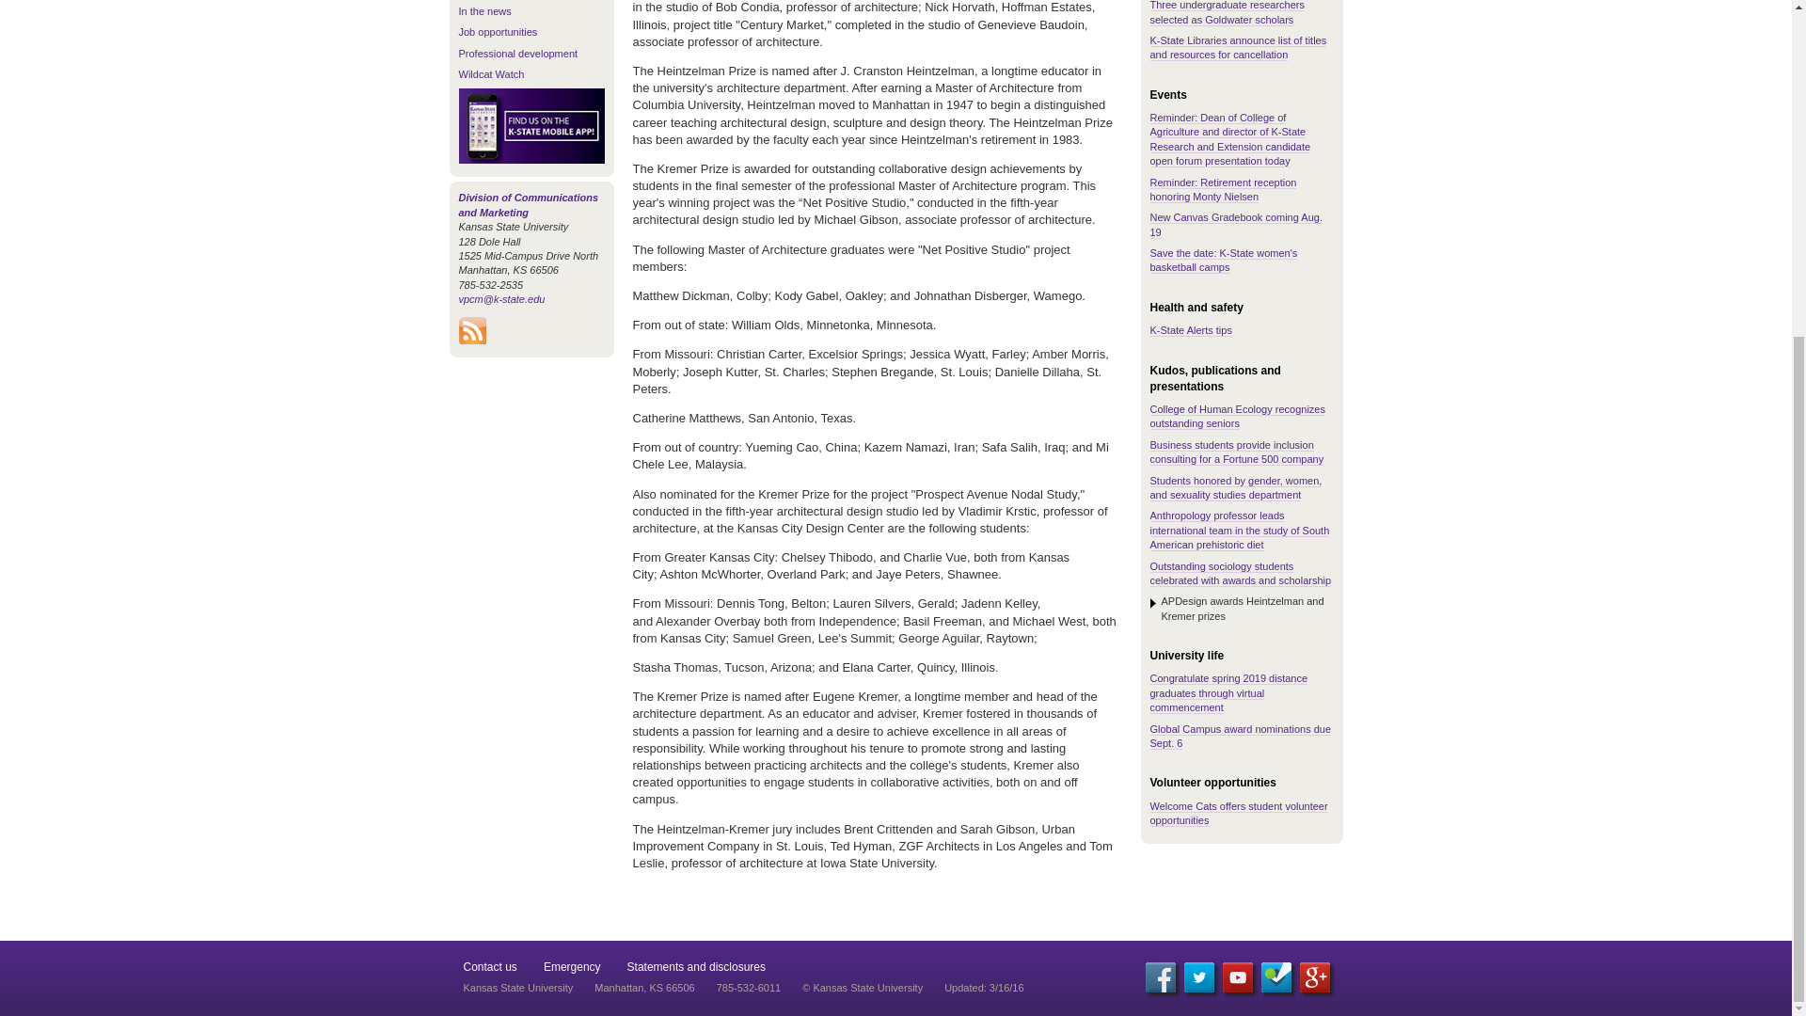 This screenshot has height=1016, width=1806. What do you see at coordinates (484, 11) in the screenshot?
I see `In the news` at bounding box center [484, 11].